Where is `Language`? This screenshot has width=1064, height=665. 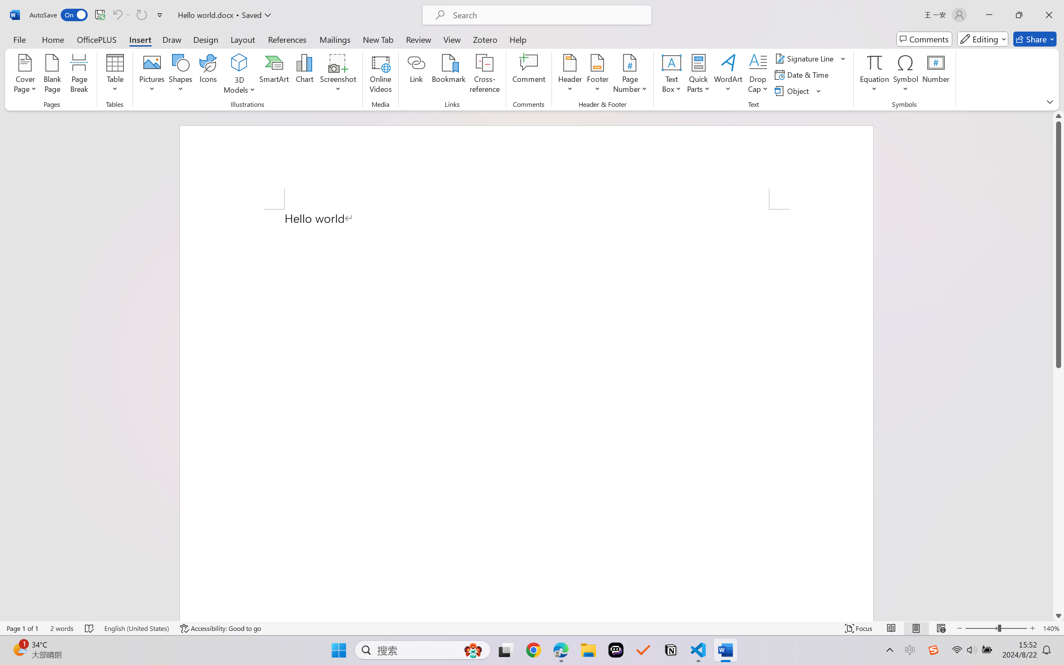 Language is located at coordinates (151, 48).